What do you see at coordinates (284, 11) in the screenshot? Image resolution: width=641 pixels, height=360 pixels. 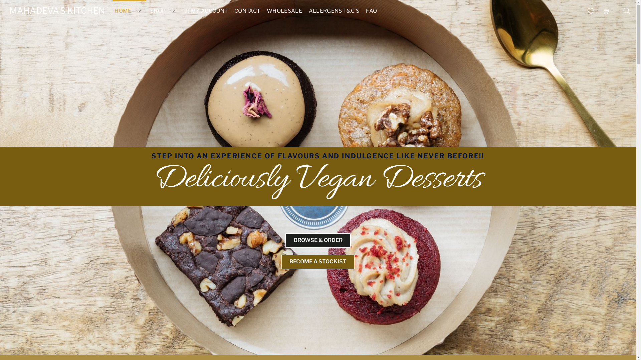 I see `WHOLESALE` at bounding box center [284, 11].